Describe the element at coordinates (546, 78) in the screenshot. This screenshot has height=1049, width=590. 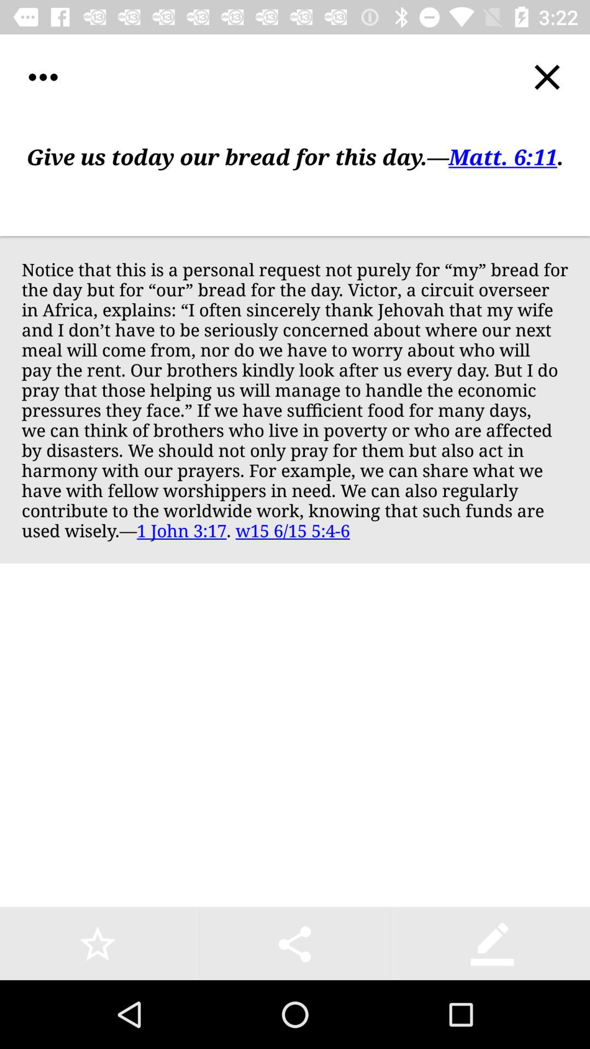
I see `press app above the give us today icon` at that location.